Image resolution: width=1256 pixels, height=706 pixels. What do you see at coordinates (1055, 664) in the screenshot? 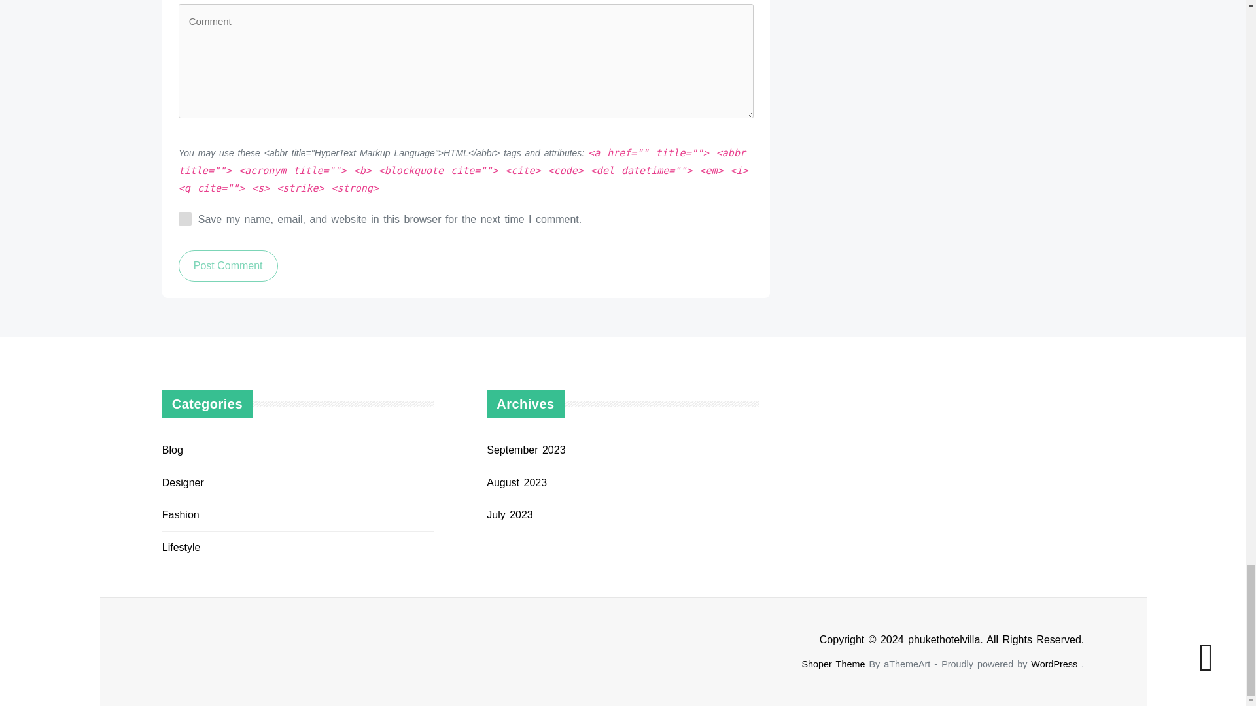
I see `WordPress` at bounding box center [1055, 664].